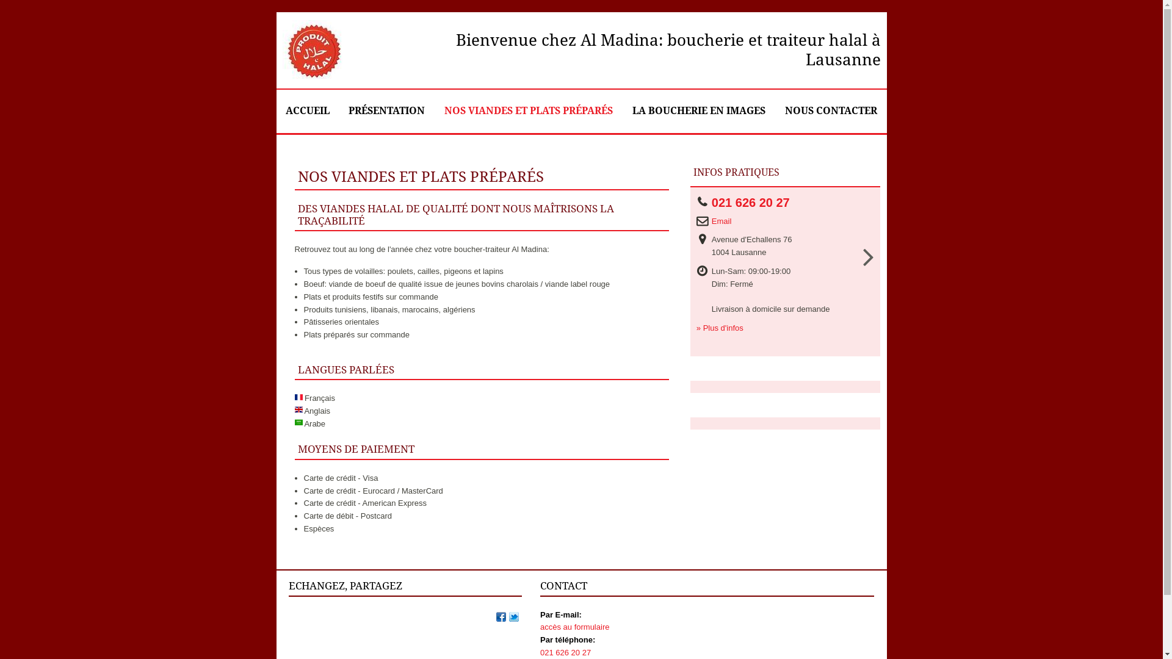 This screenshot has height=659, width=1172. What do you see at coordinates (565, 653) in the screenshot?
I see `021 626 20 27` at bounding box center [565, 653].